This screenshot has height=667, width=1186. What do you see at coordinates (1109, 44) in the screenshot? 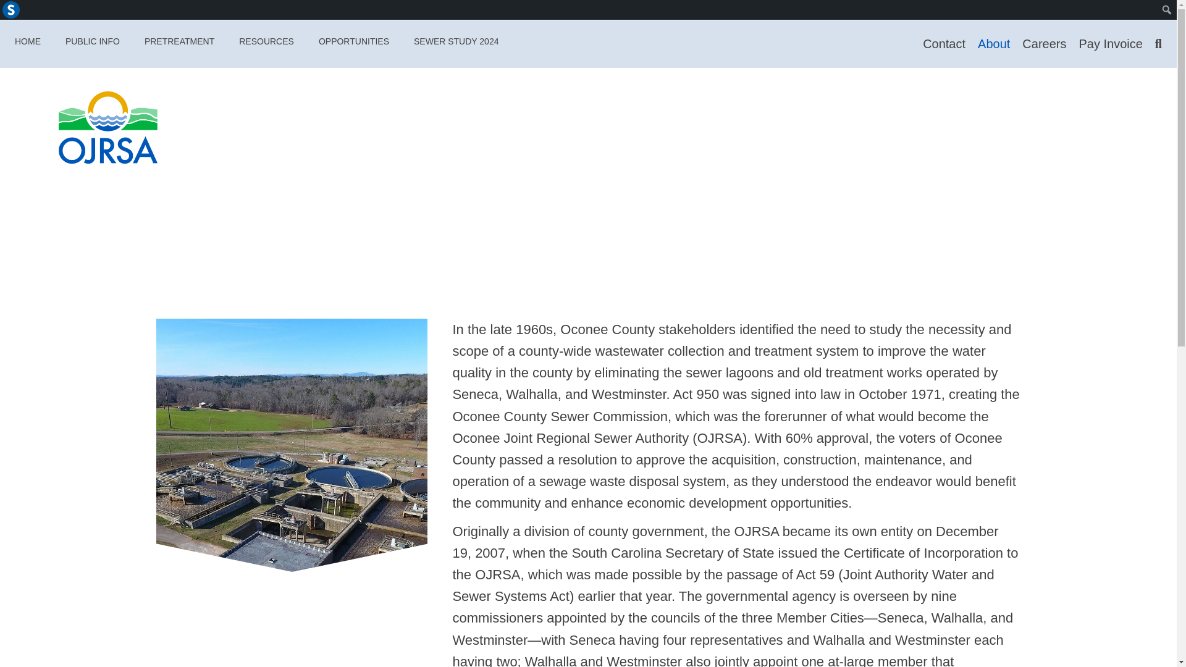
I see `Pay Invoice` at bounding box center [1109, 44].